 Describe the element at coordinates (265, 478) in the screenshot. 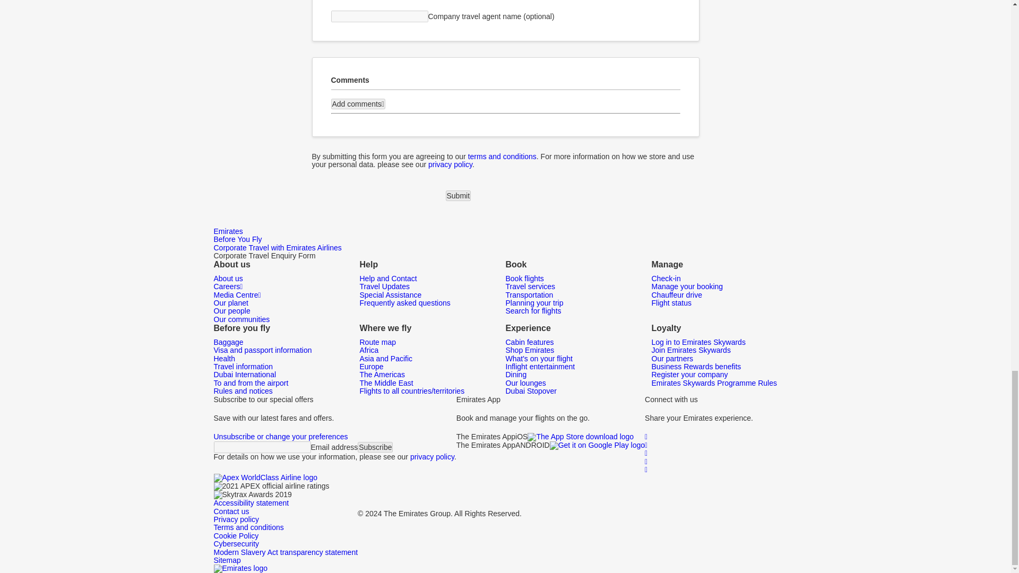

I see `World Class Airline APEX Official Airline Ratings` at that location.